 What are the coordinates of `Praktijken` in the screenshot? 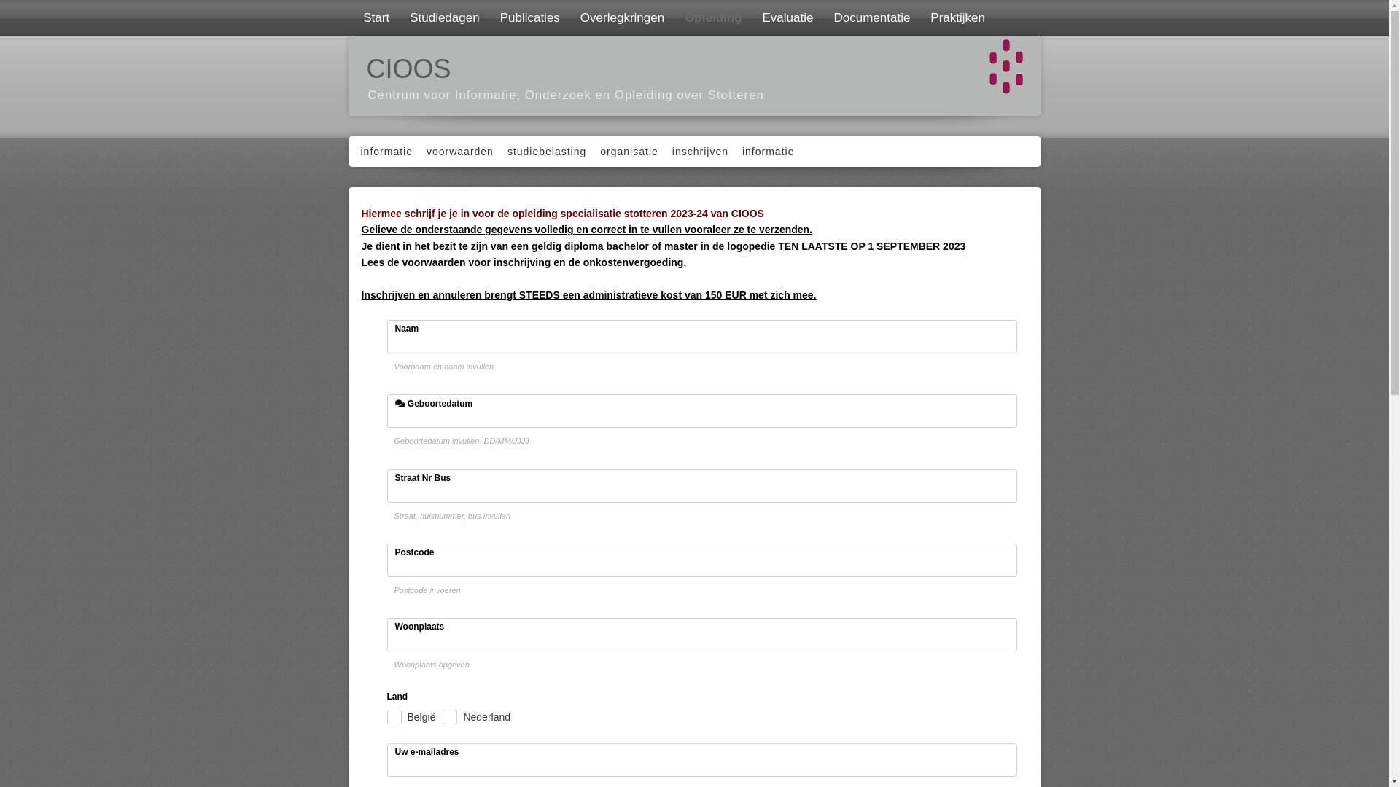 It's located at (957, 17).